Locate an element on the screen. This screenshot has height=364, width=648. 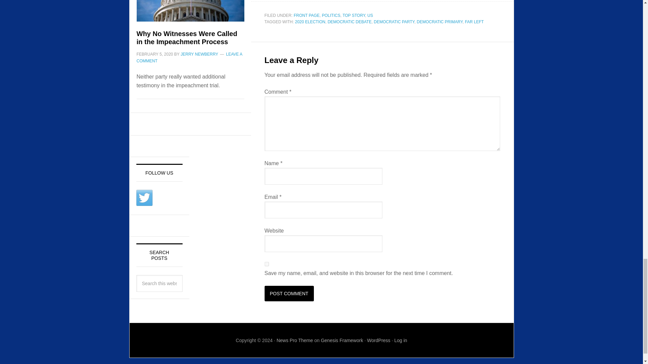
US is located at coordinates (370, 15).